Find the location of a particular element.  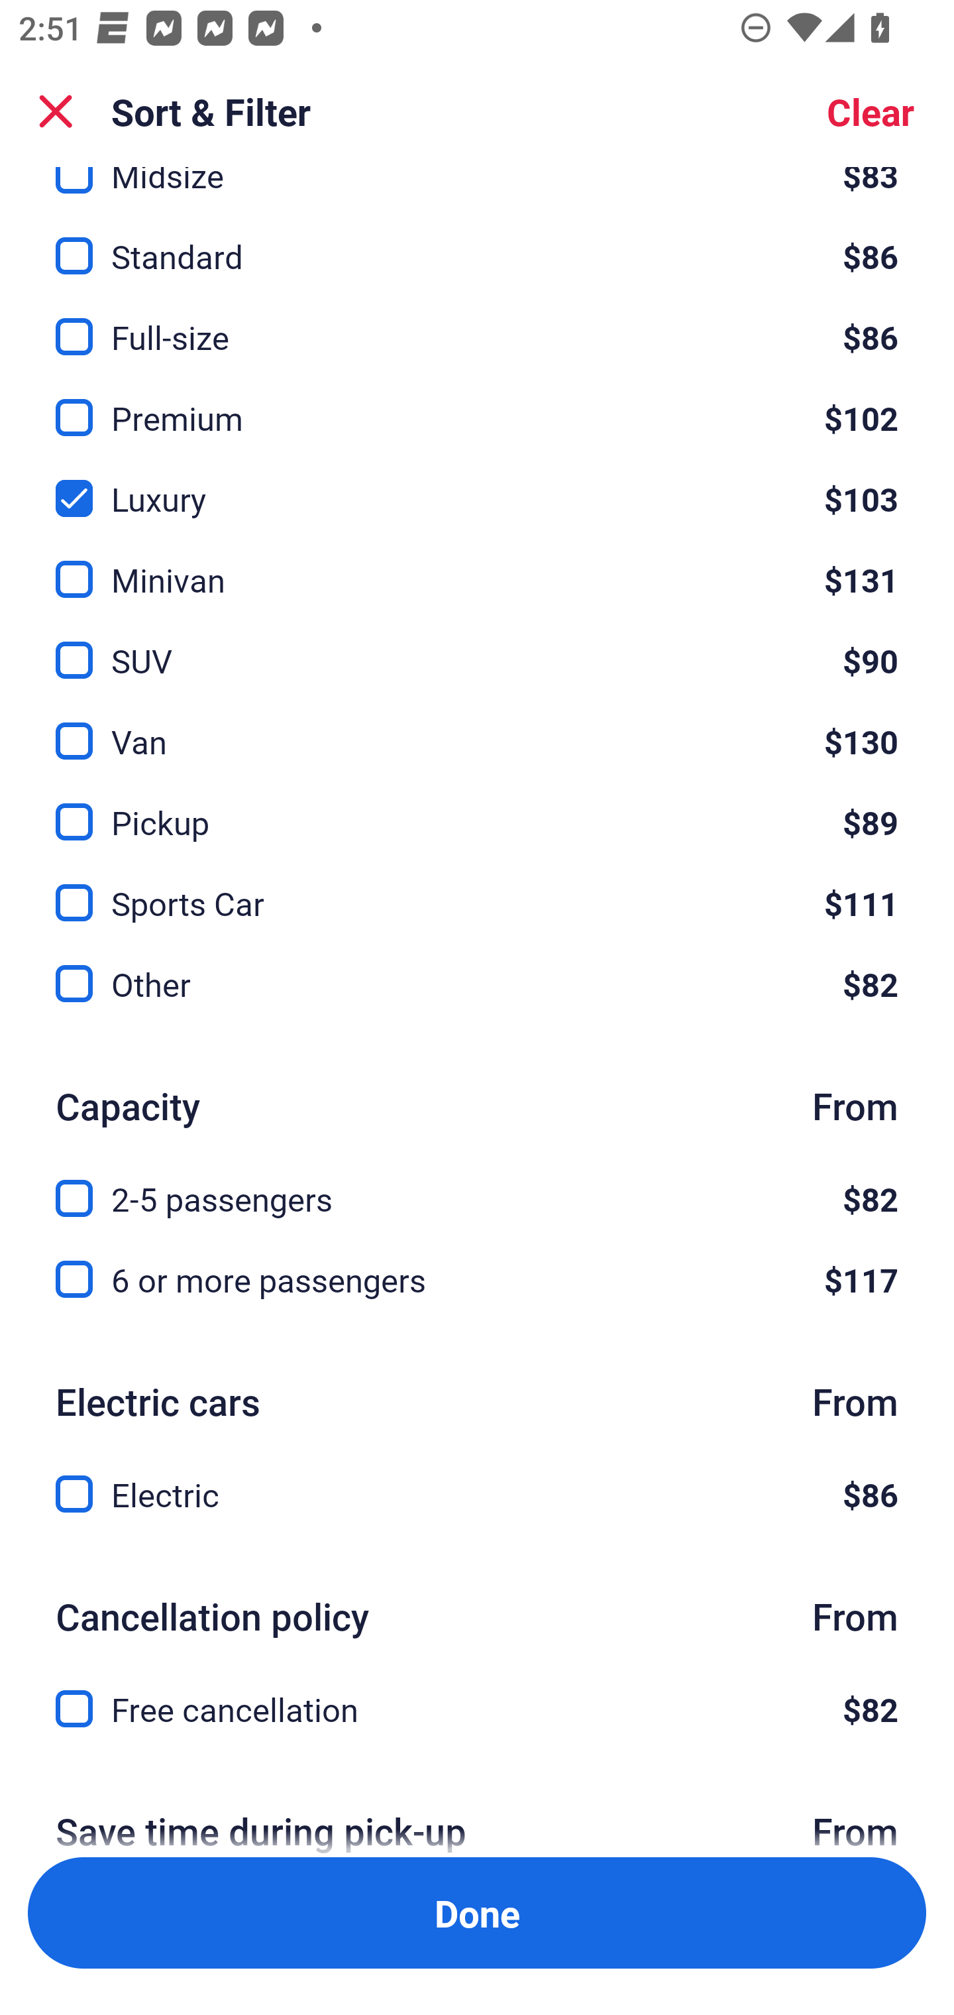

Sports Car, $111 Sports Car $111 is located at coordinates (477, 888).